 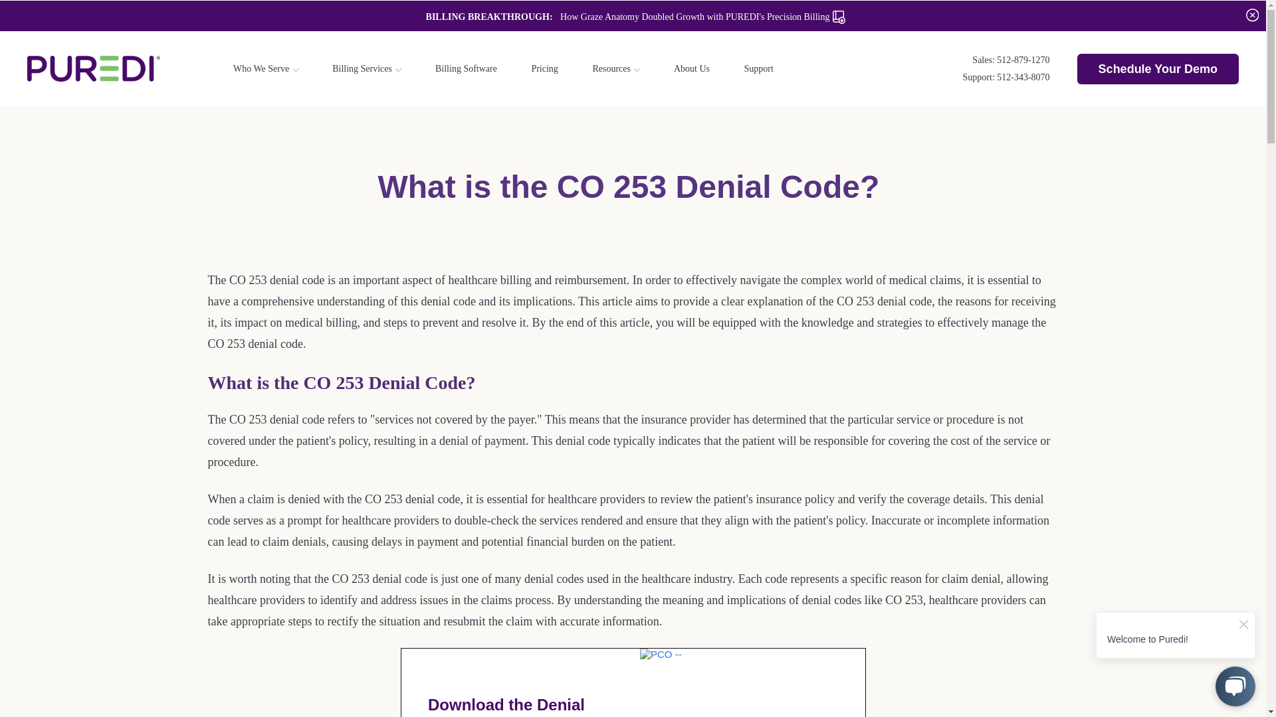 I want to click on Schedule Your Demo, so click(x=1158, y=68).